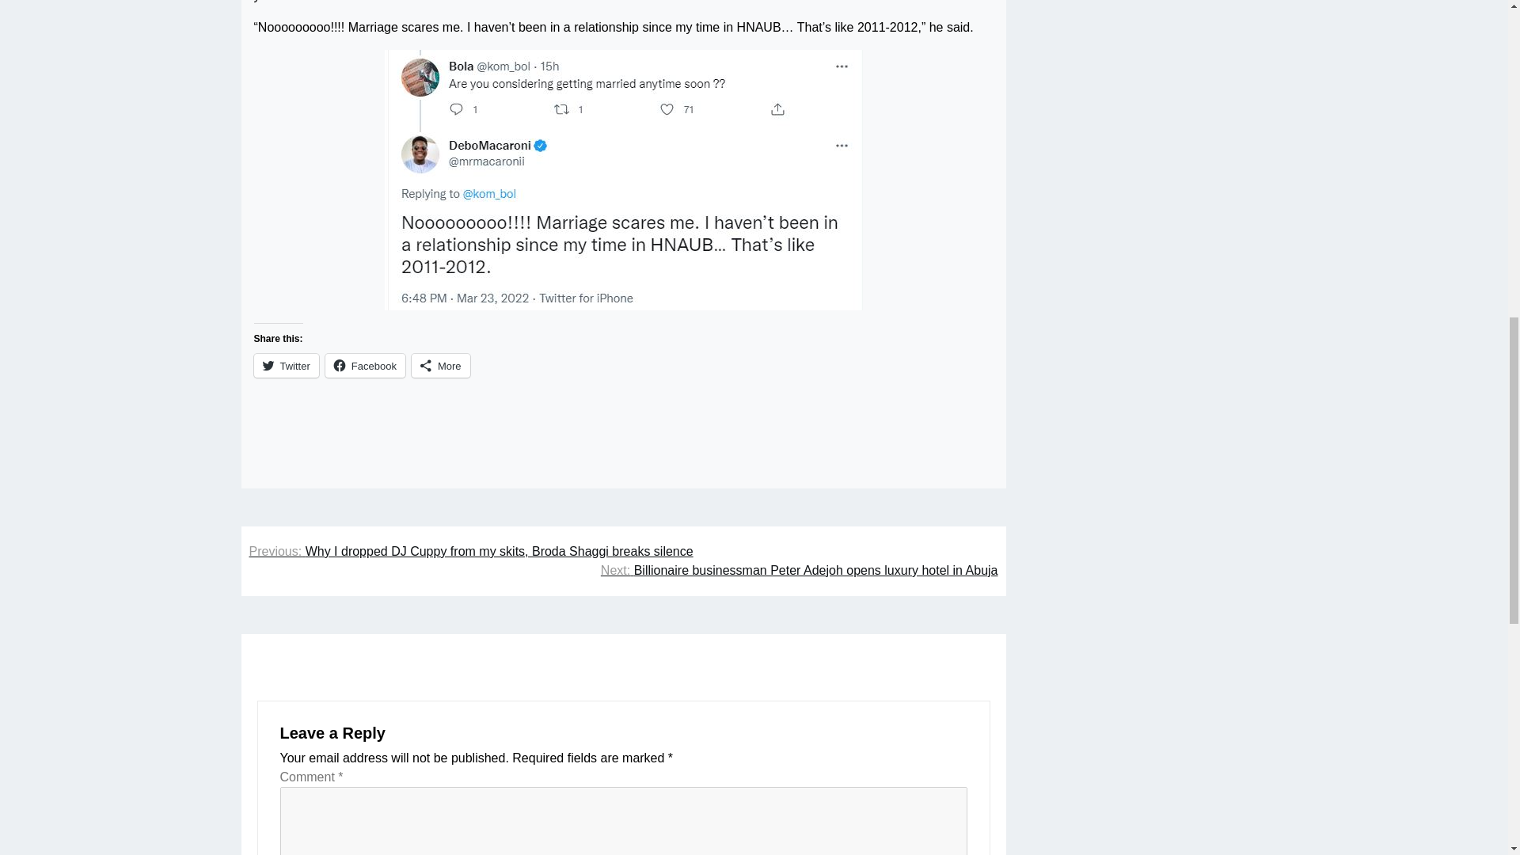 The image size is (1520, 855). What do you see at coordinates (365, 366) in the screenshot?
I see `Click to share on Facebook` at bounding box center [365, 366].